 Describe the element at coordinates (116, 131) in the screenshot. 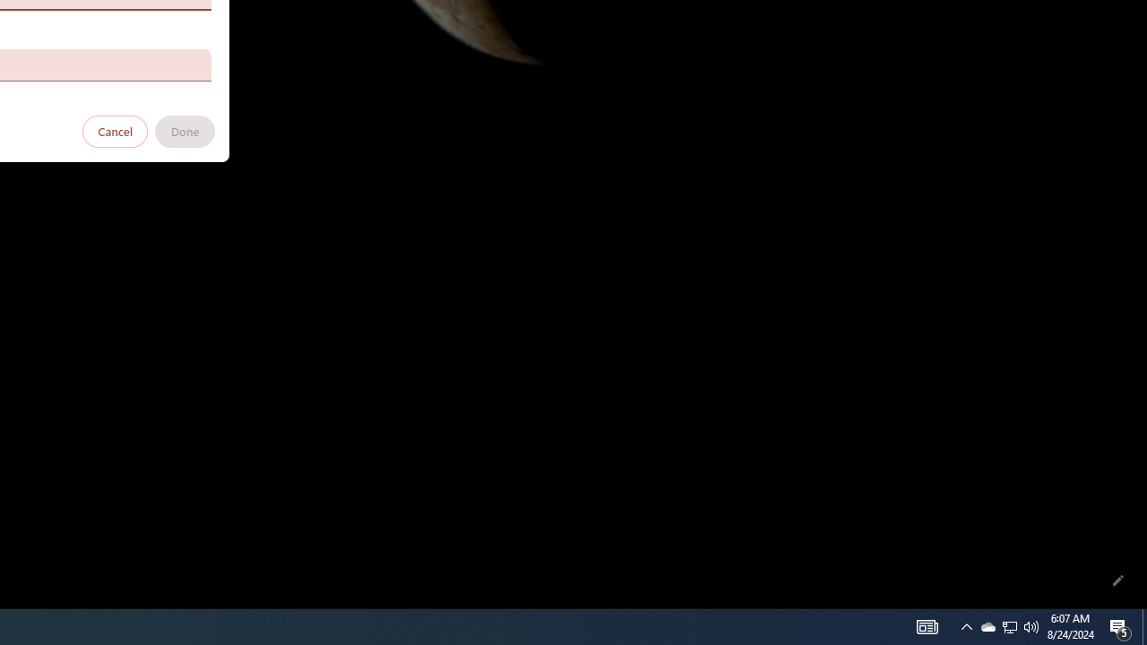

I see `Cancel` at that location.